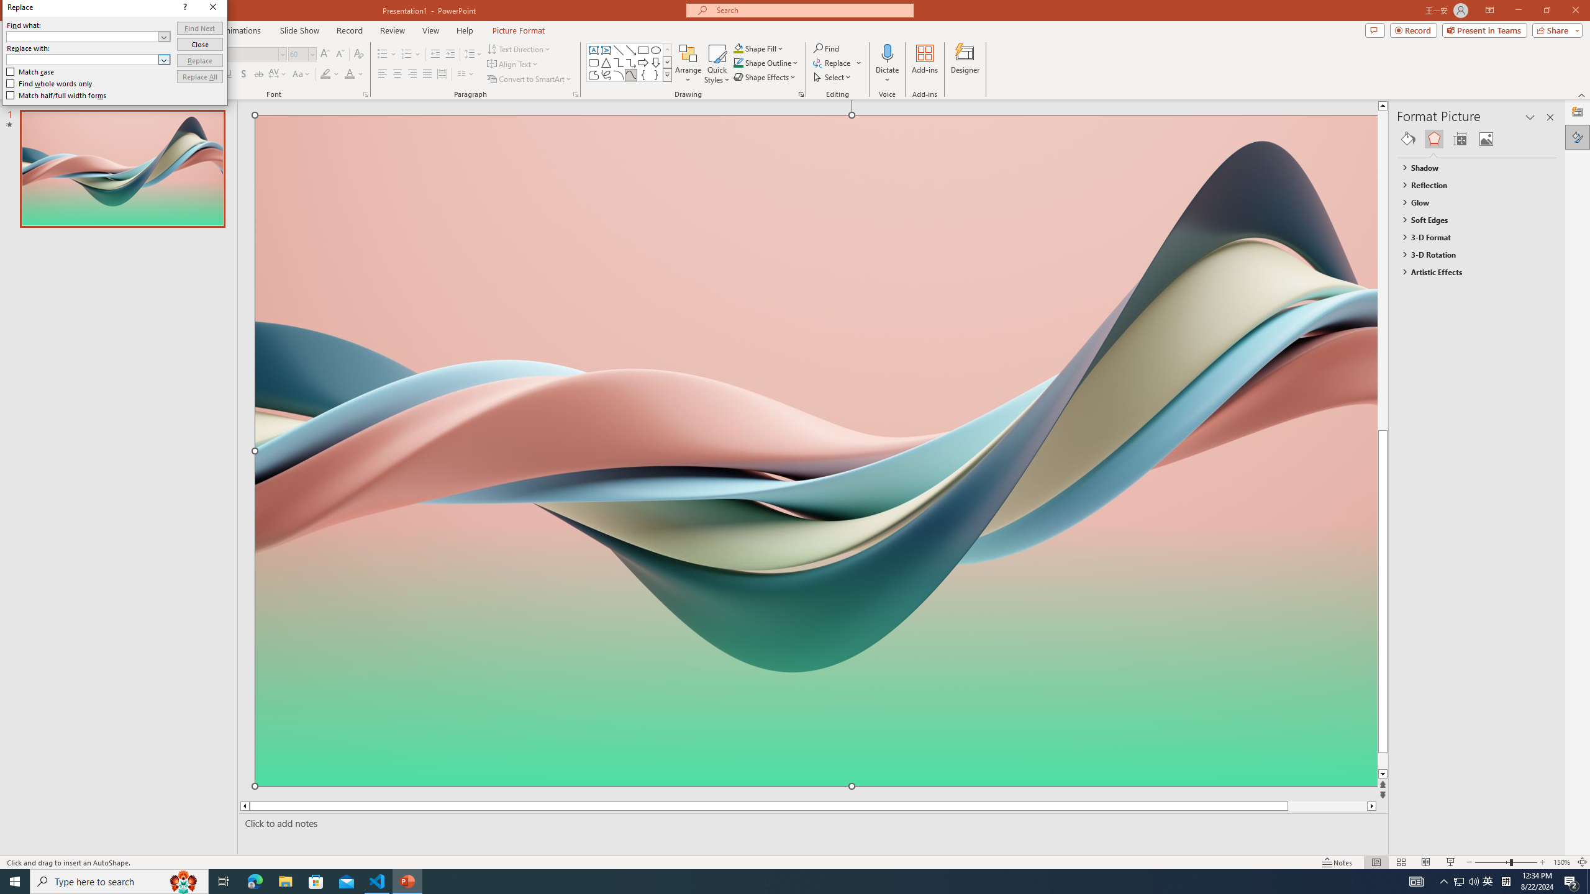  What do you see at coordinates (278, 74) in the screenshot?
I see `Character Spacing` at bounding box center [278, 74].